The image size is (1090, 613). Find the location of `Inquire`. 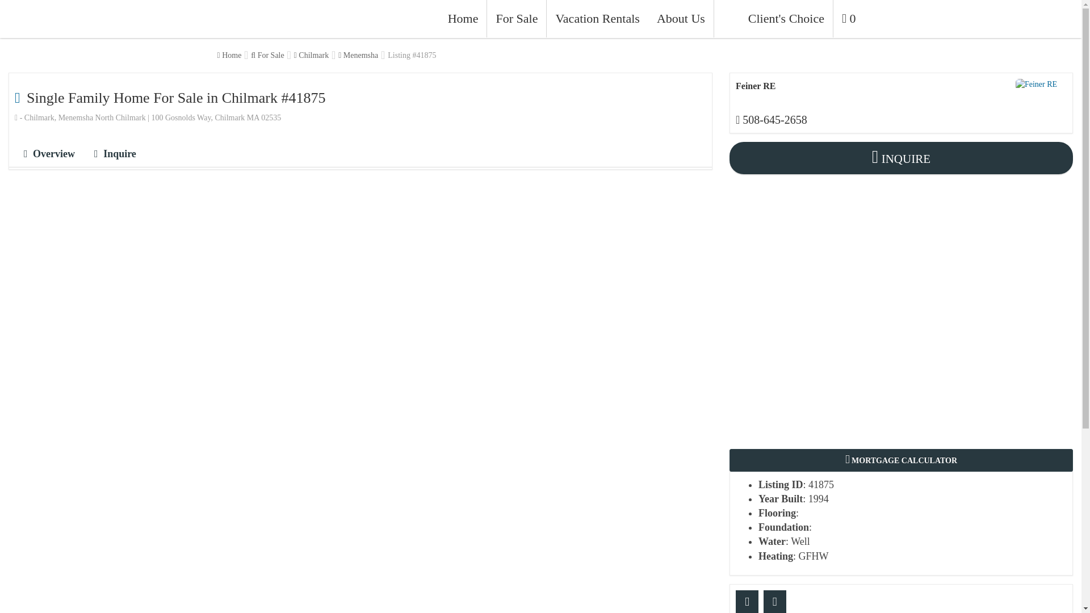

Inquire is located at coordinates (115, 154).